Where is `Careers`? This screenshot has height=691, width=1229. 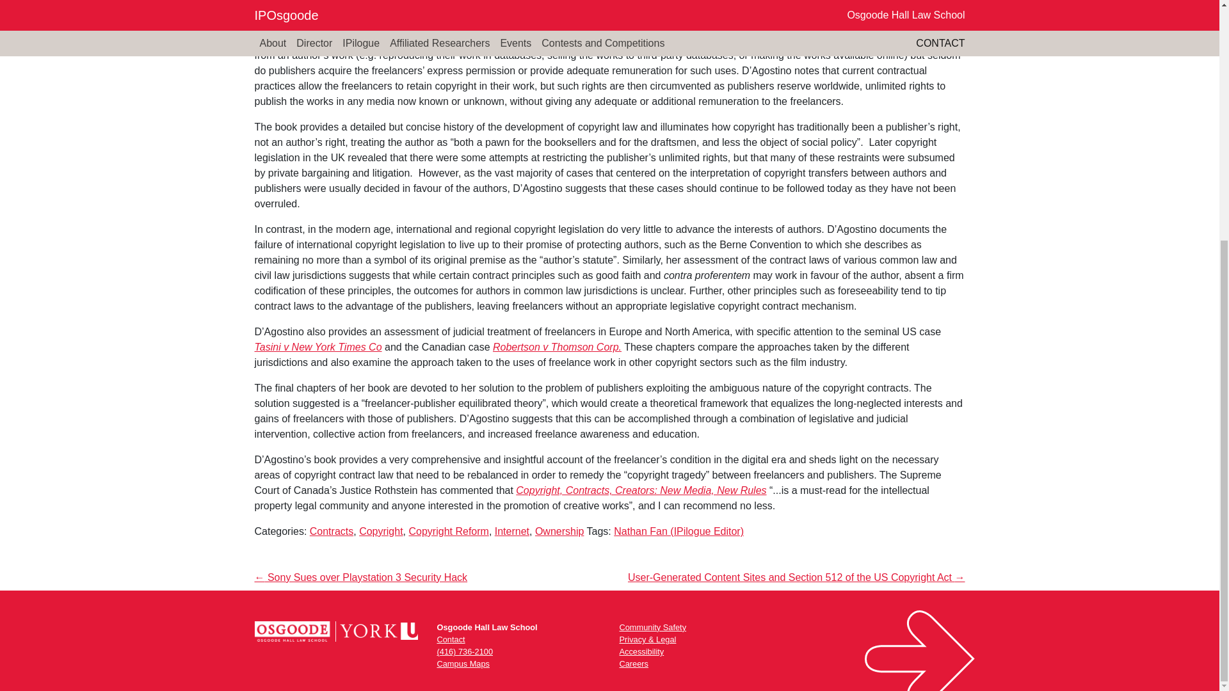 Careers is located at coordinates (634, 664).